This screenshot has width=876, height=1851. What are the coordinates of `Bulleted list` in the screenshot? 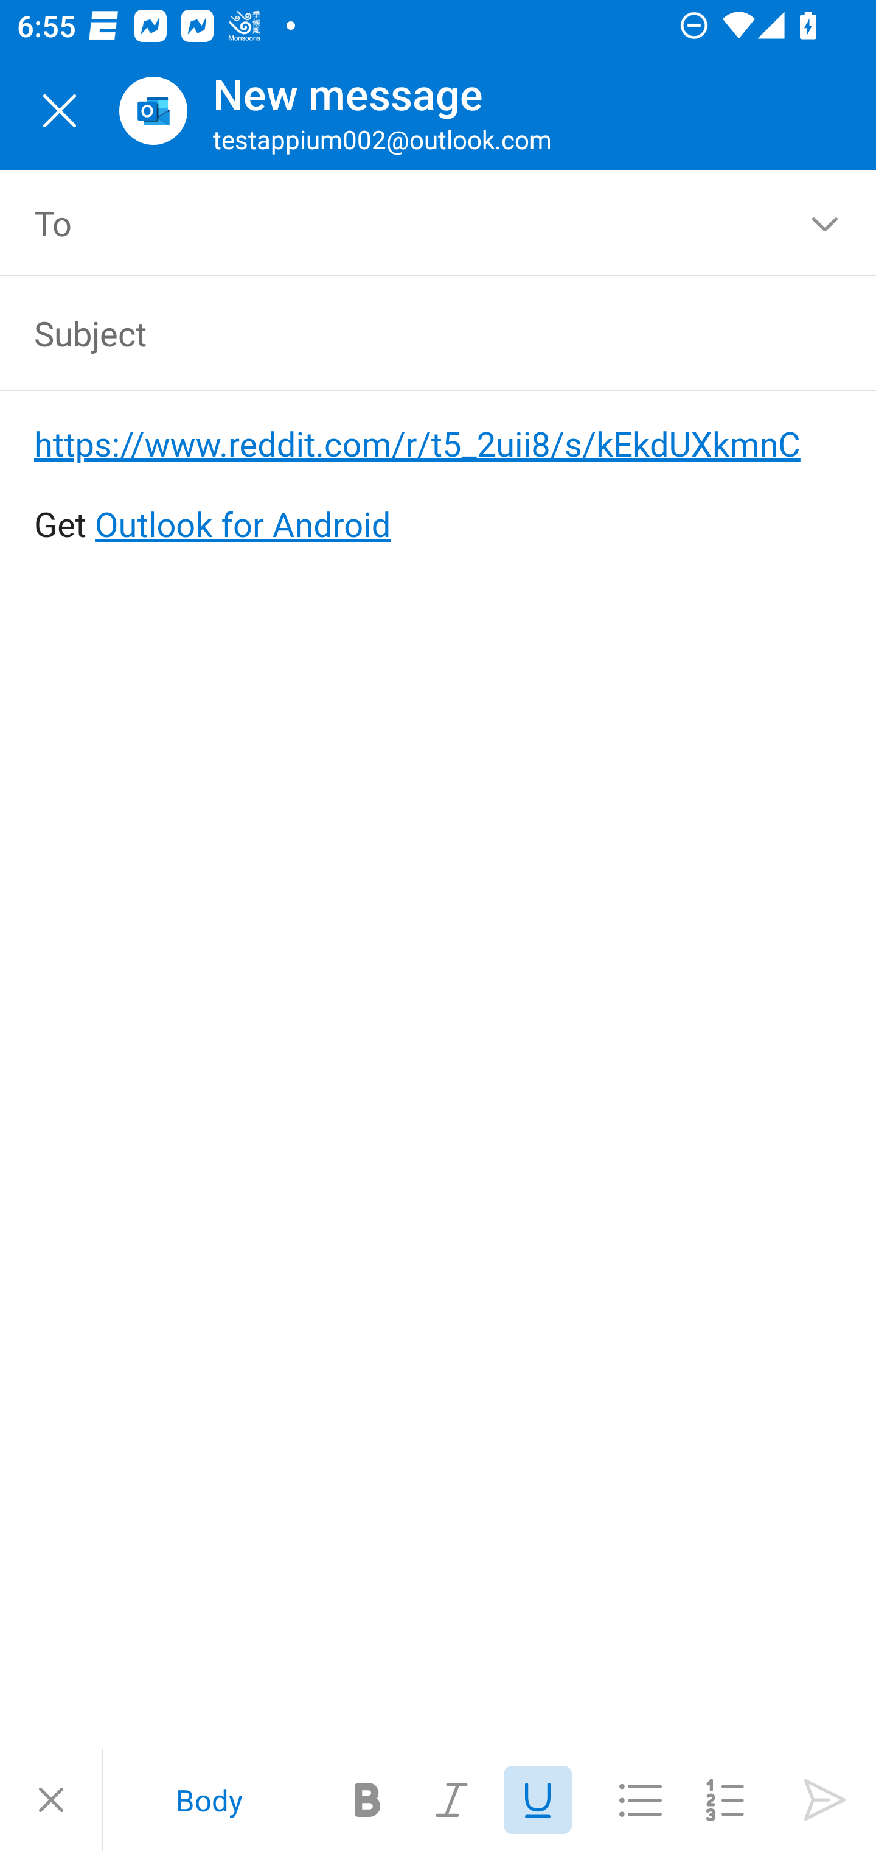 It's located at (640, 1800).